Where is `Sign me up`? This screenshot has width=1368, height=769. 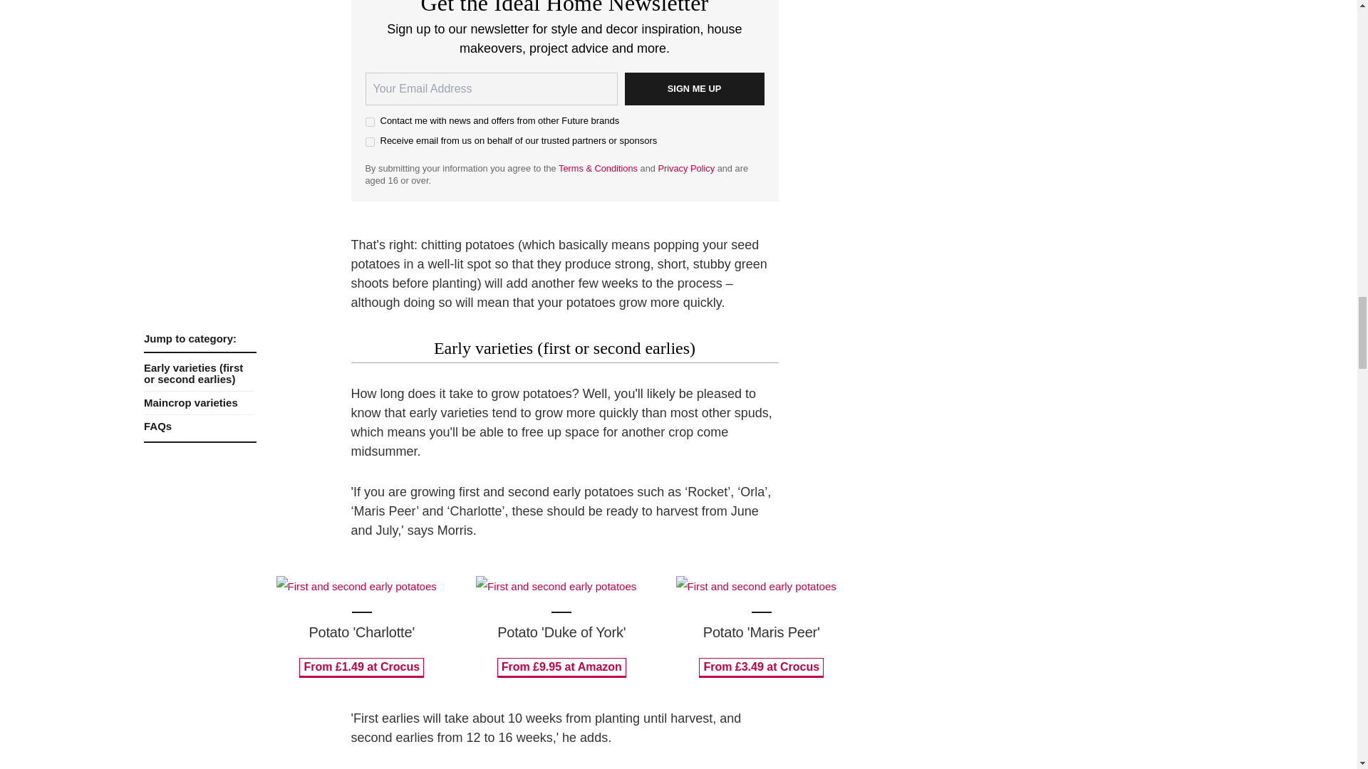 Sign me up is located at coordinates (693, 88).